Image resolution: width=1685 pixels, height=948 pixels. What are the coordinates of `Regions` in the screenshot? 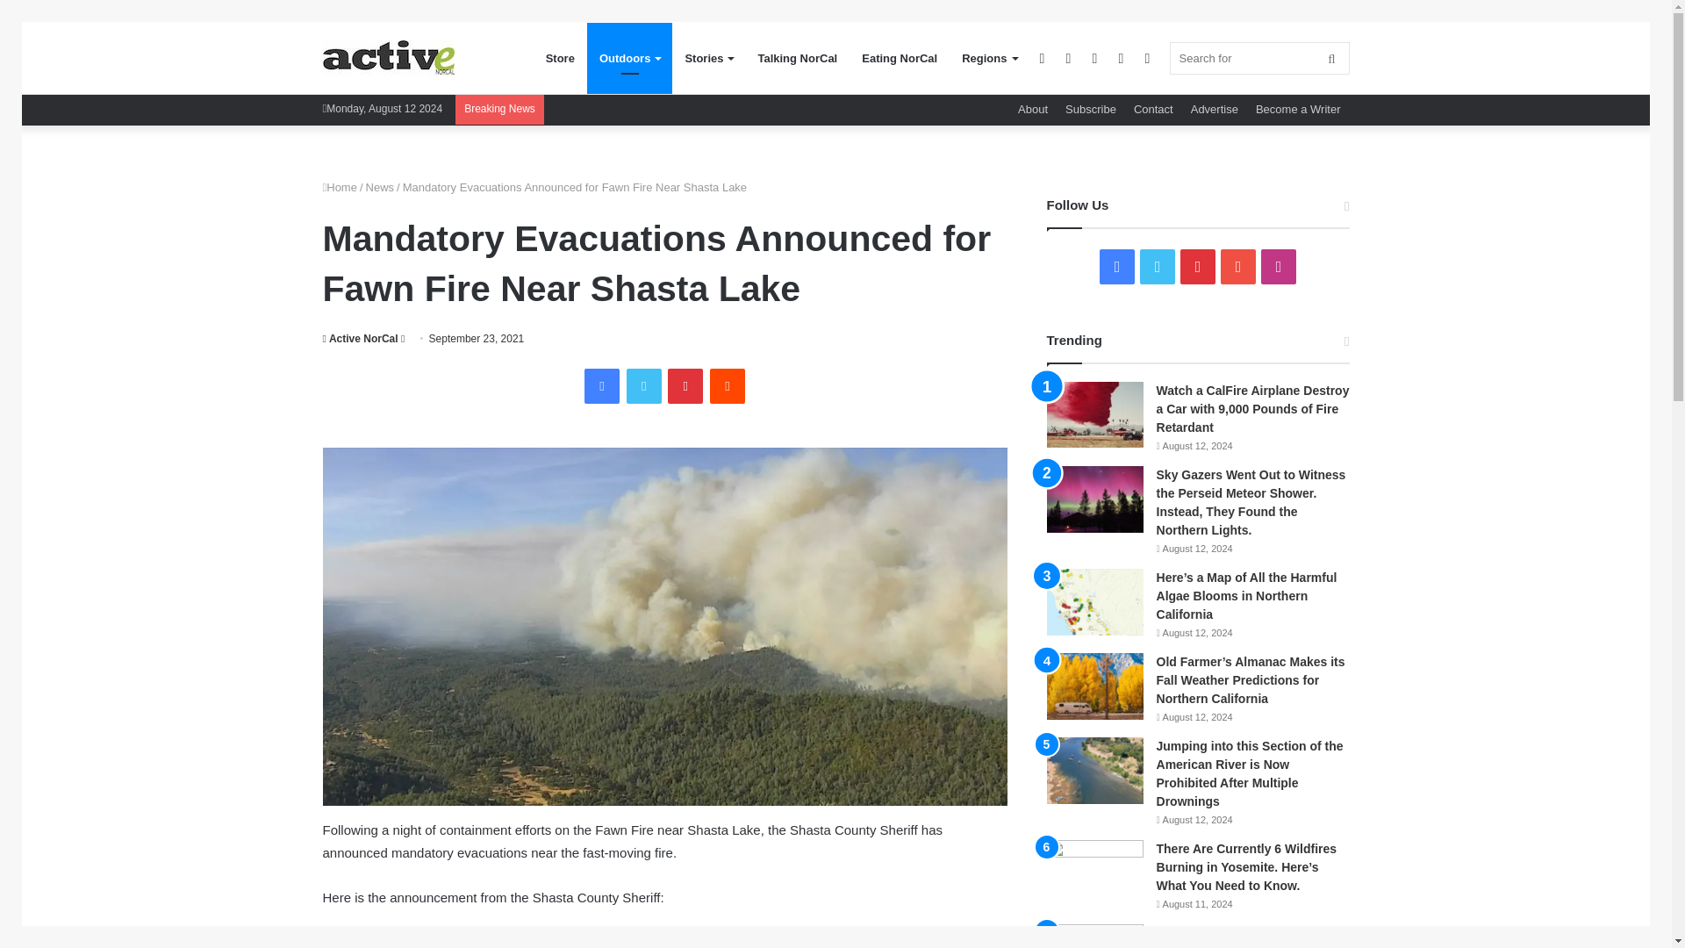 It's located at (988, 58).